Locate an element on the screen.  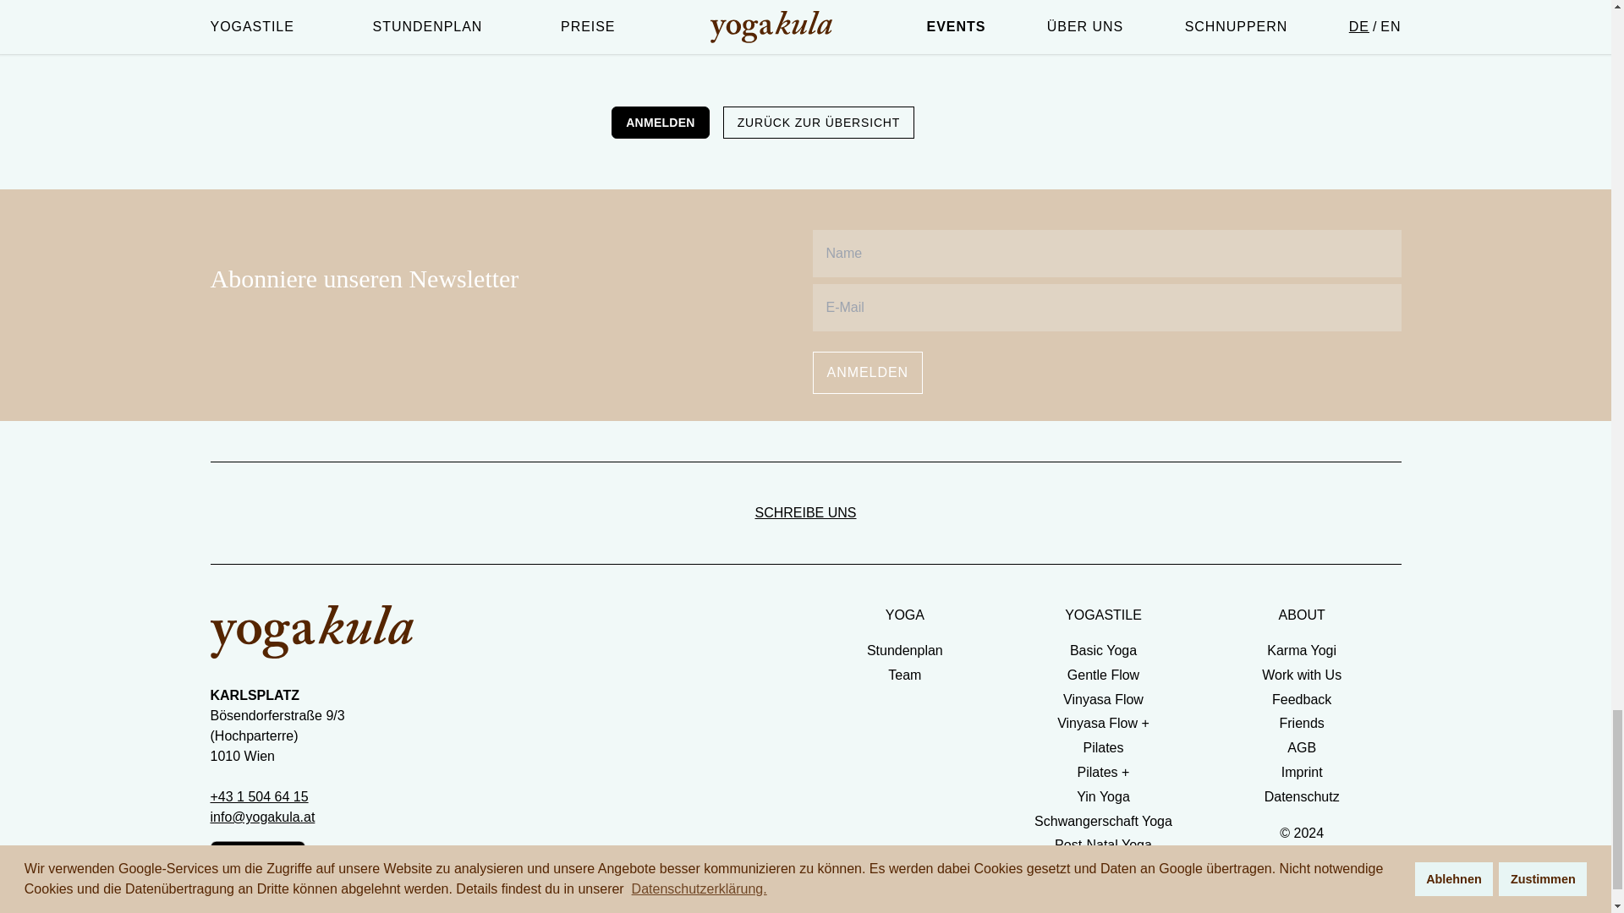
ANMELDEN is located at coordinates (661, 123).